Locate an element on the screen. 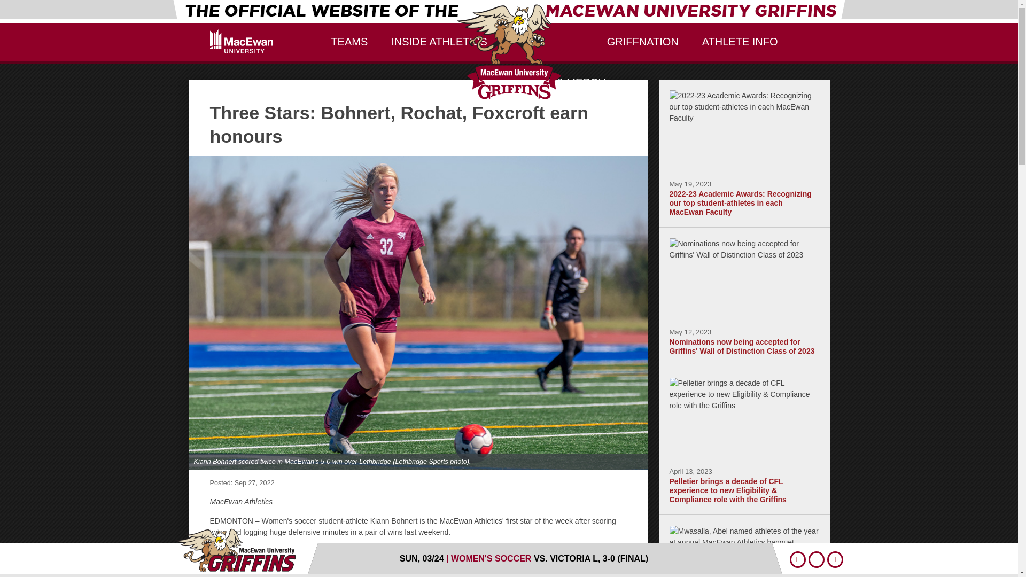  GRIFFNATION is located at coordinates (642, 43).